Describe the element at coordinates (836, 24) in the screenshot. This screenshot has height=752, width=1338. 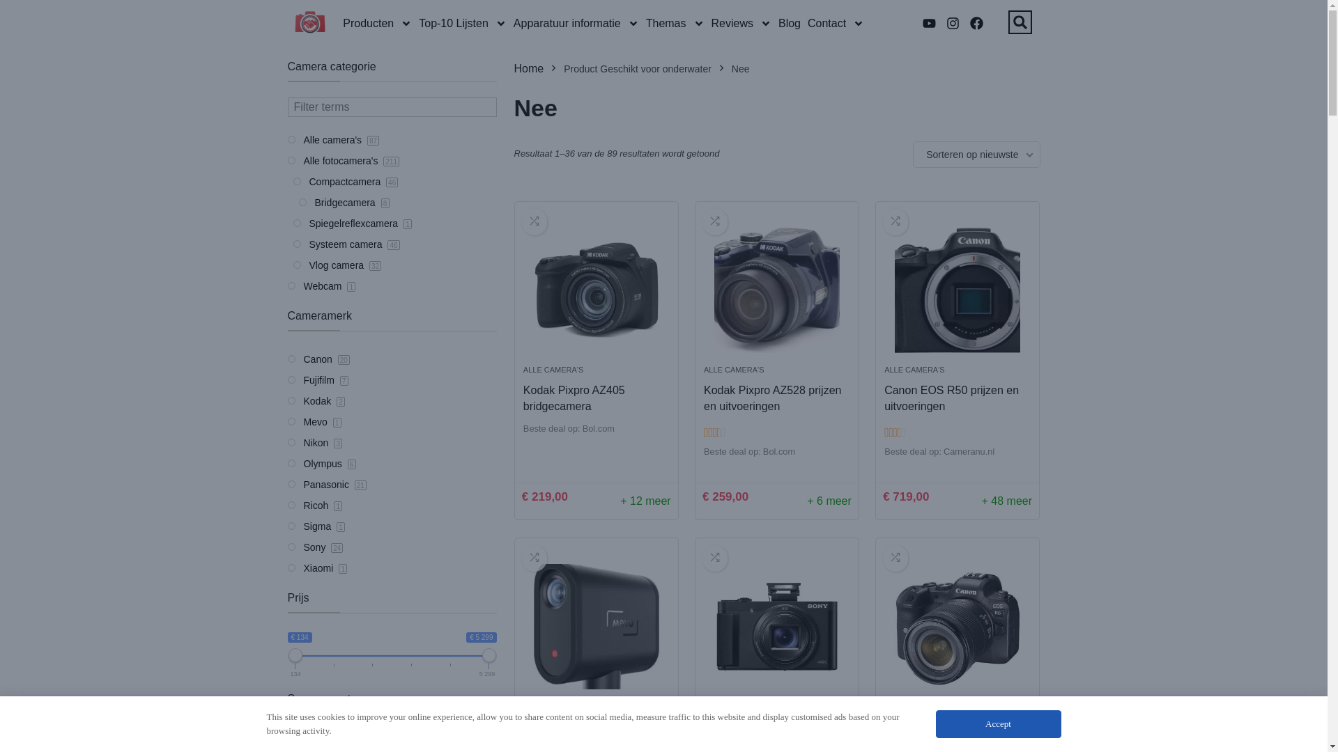
I see `Contact` at that location.